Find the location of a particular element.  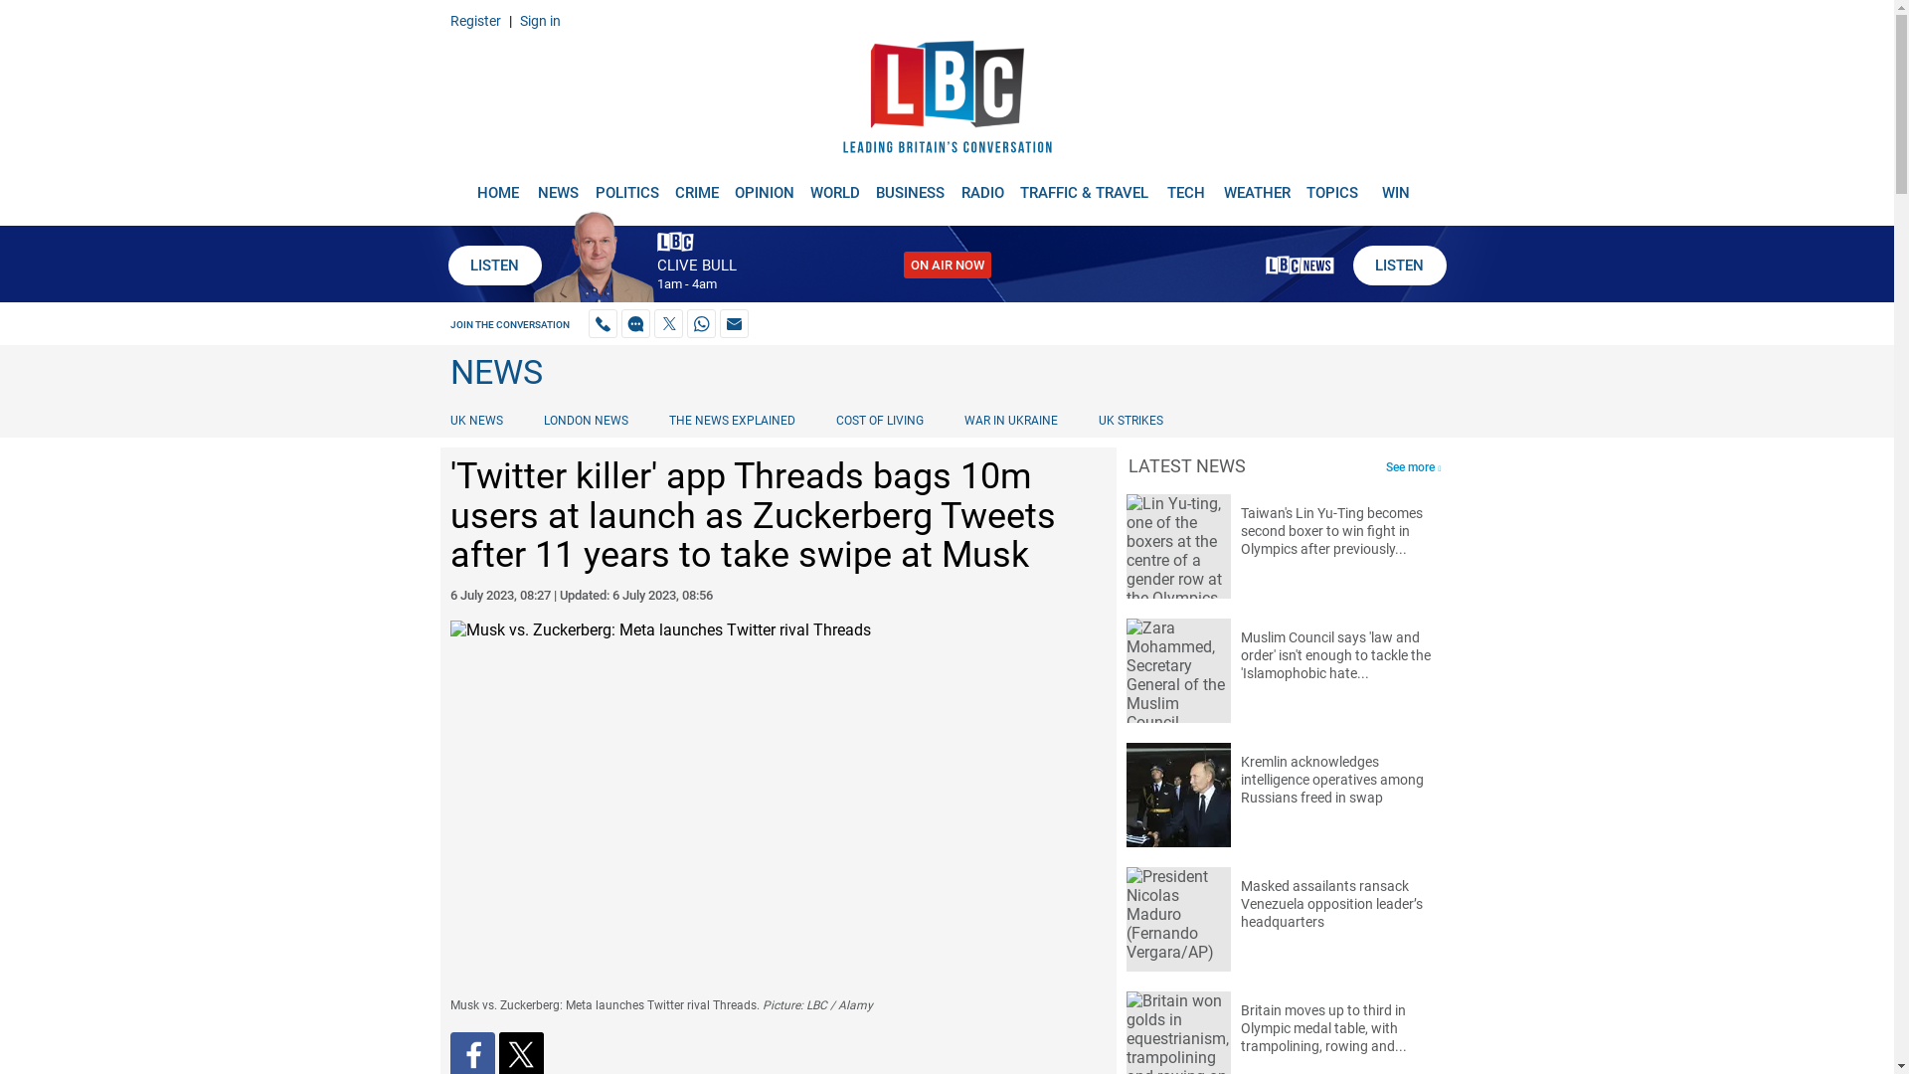

THE NEWS EXPLAINED is located at coordinates (732, 420).